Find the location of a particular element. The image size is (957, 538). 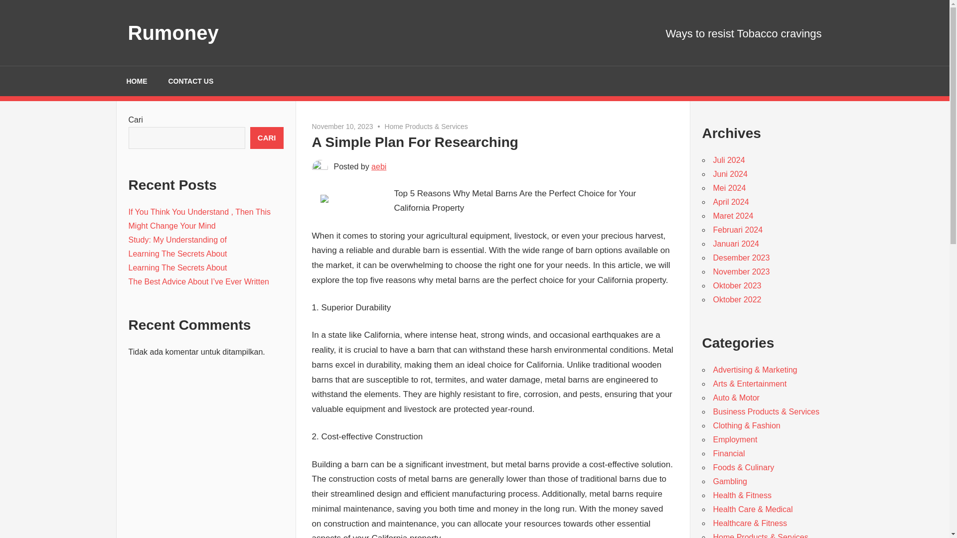

Study: My Understanding of is located at coordinates (177, 240).